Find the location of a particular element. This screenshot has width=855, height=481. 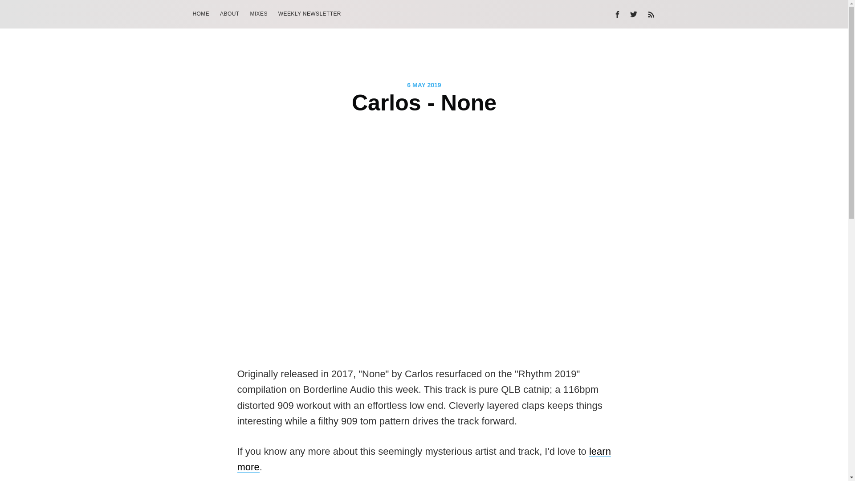

MIXES is located at coordinates (258, 13).